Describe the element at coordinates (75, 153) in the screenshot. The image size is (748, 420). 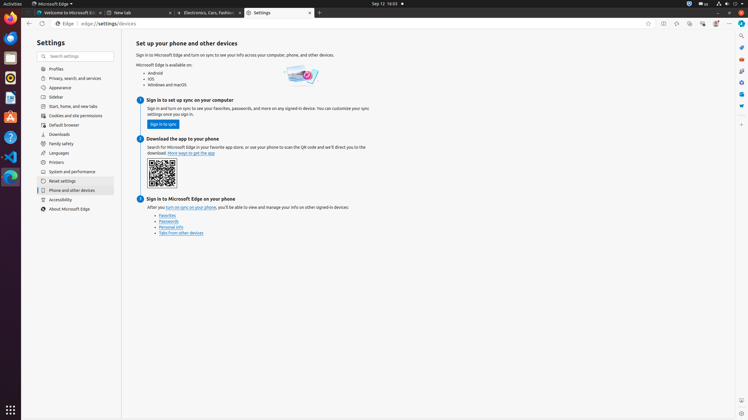
I see `Languages` at that location.